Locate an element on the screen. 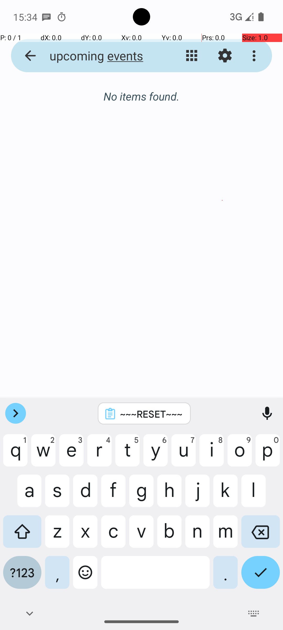  upcoming events is located at coordinates (101, 56).